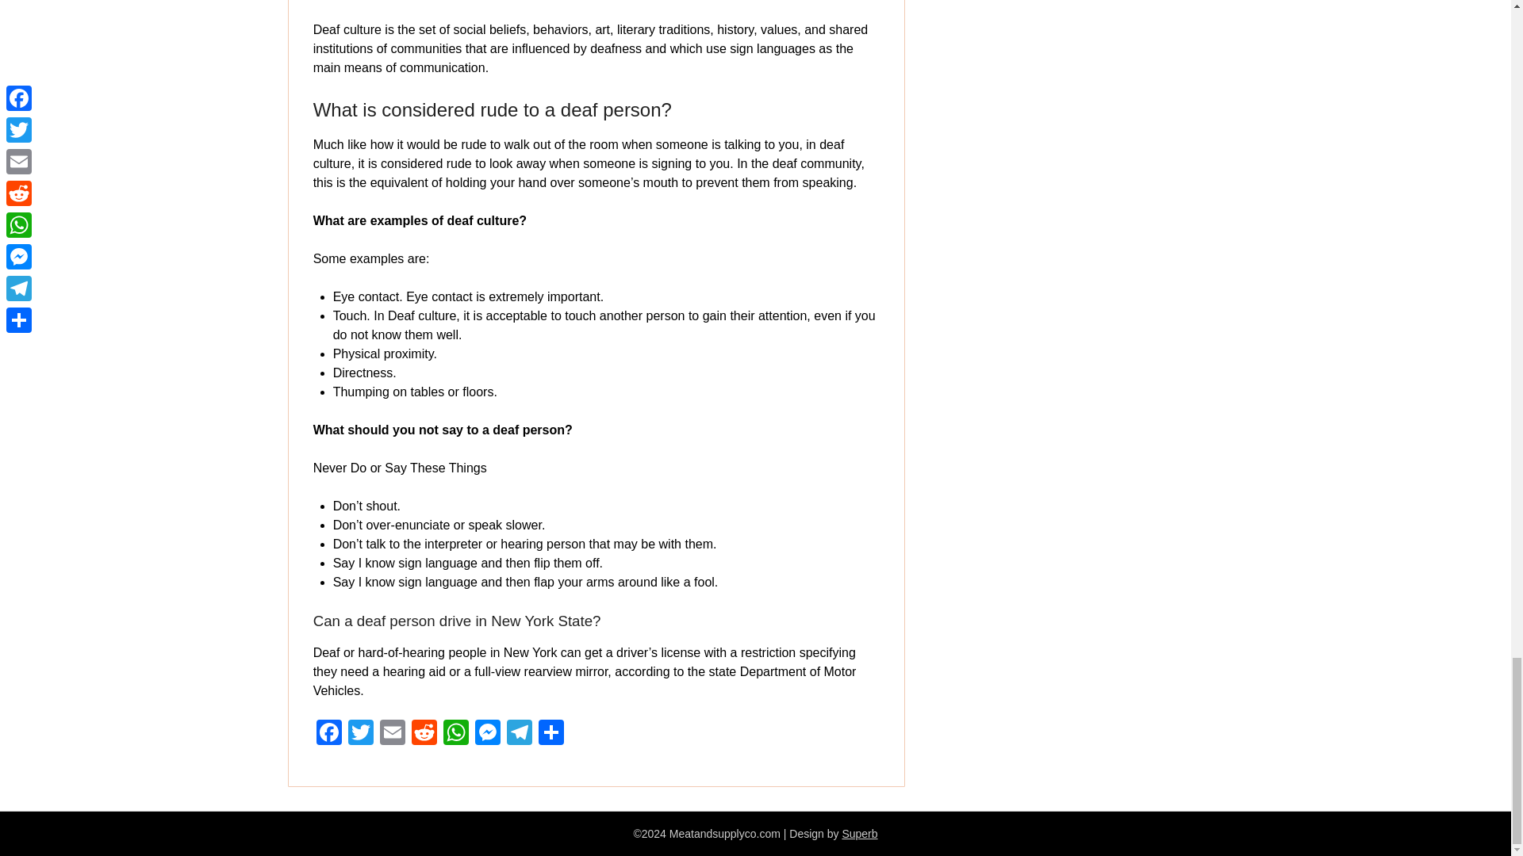 The image size is (1523, 856). I want to click on WhatsApp, so click(455, 734).